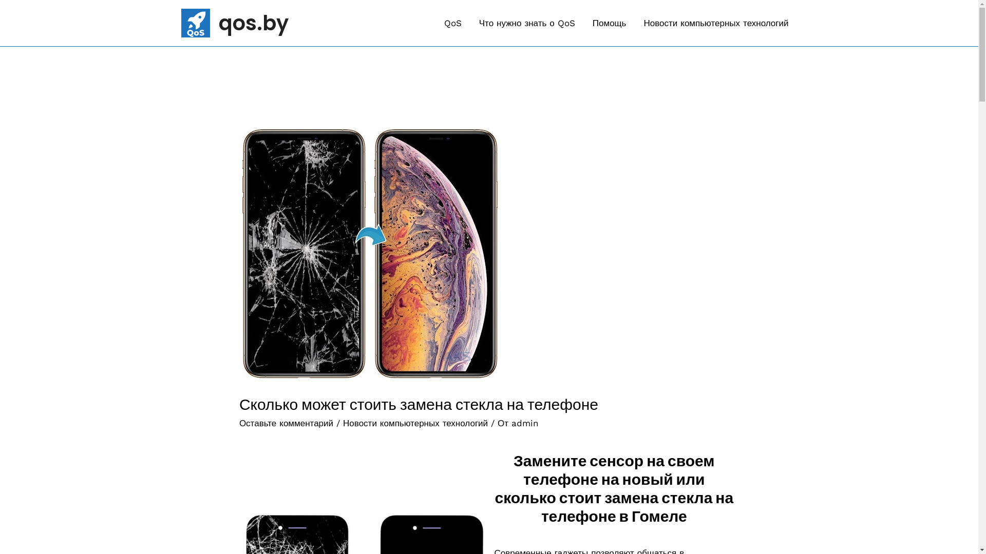  Describe the element at coordinates (254, 23) in the screenshot. I see `qos.by` at that location.